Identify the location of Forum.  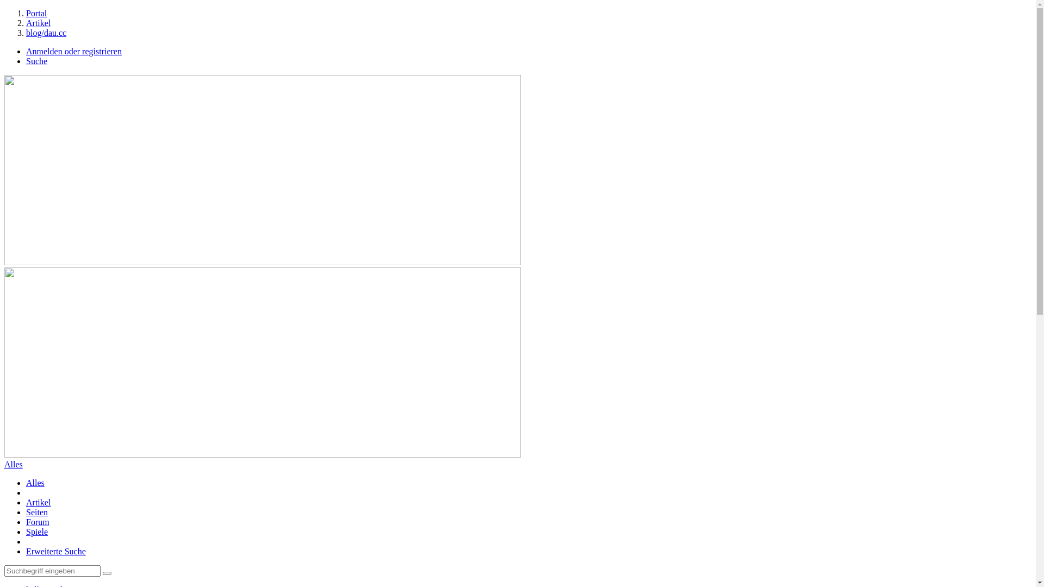
(38, 522).